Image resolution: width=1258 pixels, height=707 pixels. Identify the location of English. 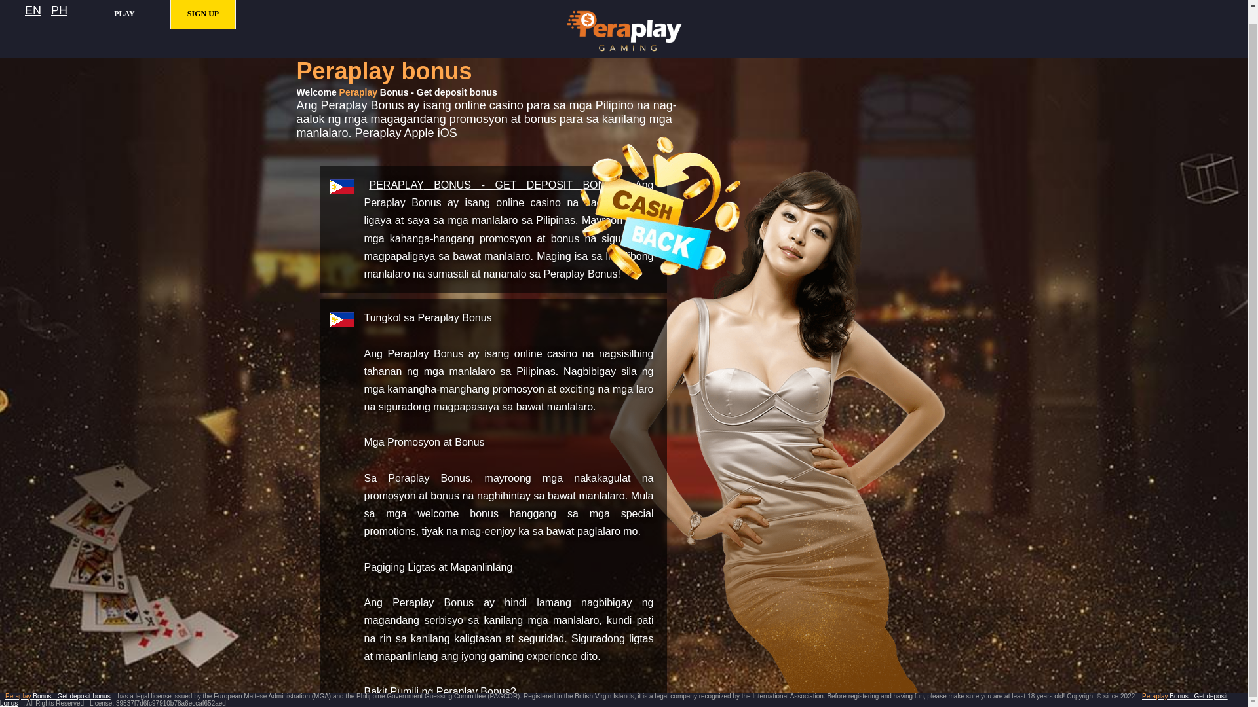
(33, 10).